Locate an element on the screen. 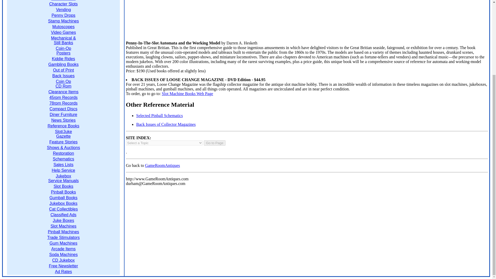  Video Games is located at coordinates (63, 32).